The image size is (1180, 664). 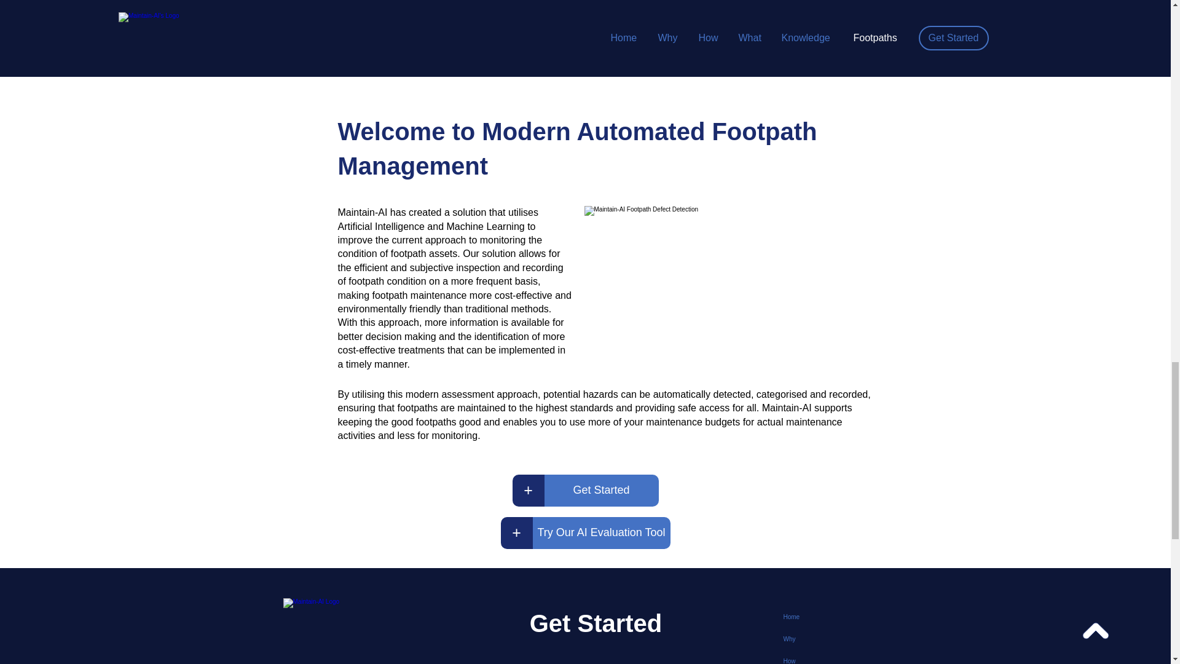 What do you see at coordinates (601, 533) in the screenshot?
I see `Try Our AI Evaluation Tool` at bounding box center [601, 533].